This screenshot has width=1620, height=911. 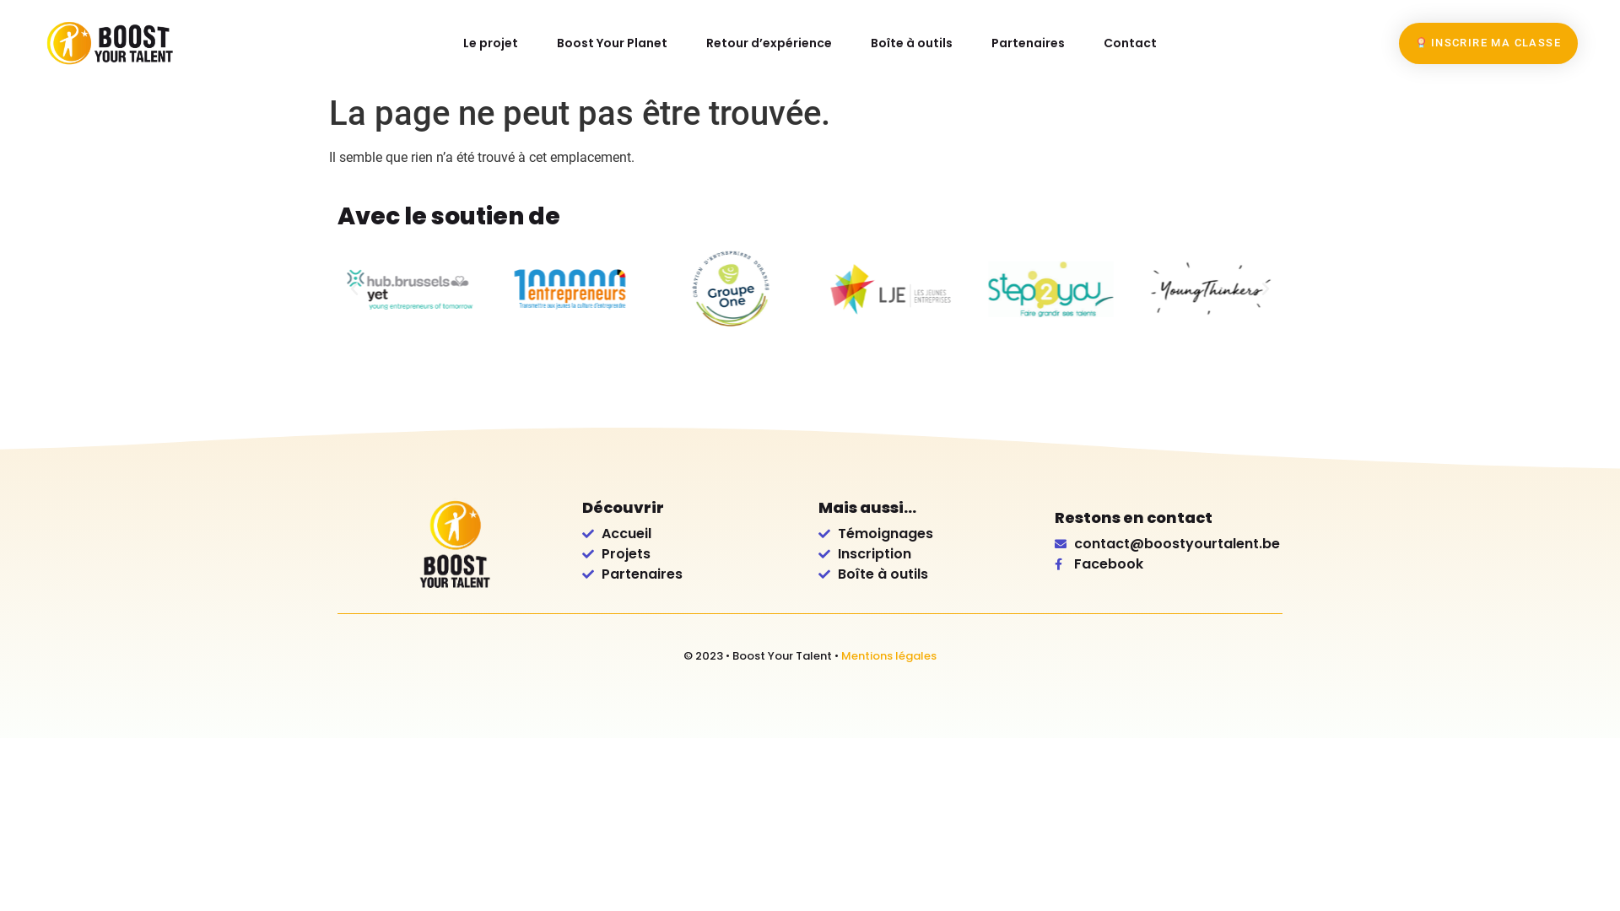 What do you see at coordinates (491, 43) in the screenshot?
I see `Le projet` at bounding box center [491, 43].